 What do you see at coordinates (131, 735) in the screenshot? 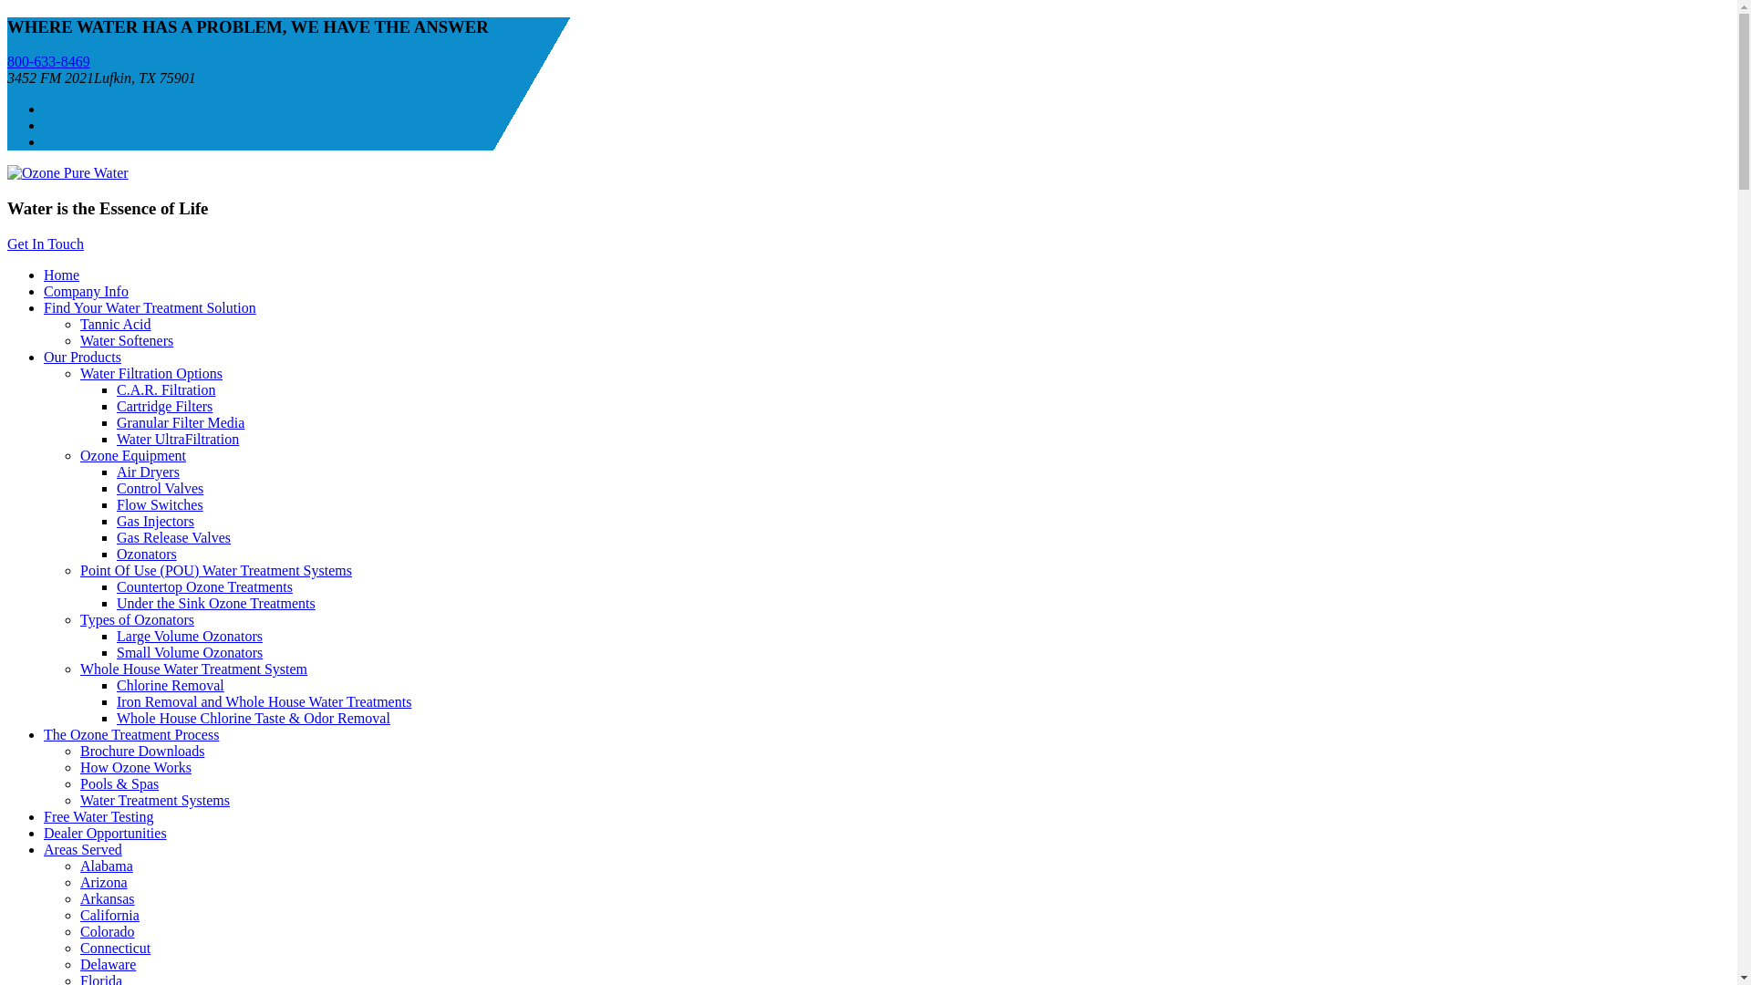
I see `The Ozone Treatment Process` at bounding box center [131, 735].